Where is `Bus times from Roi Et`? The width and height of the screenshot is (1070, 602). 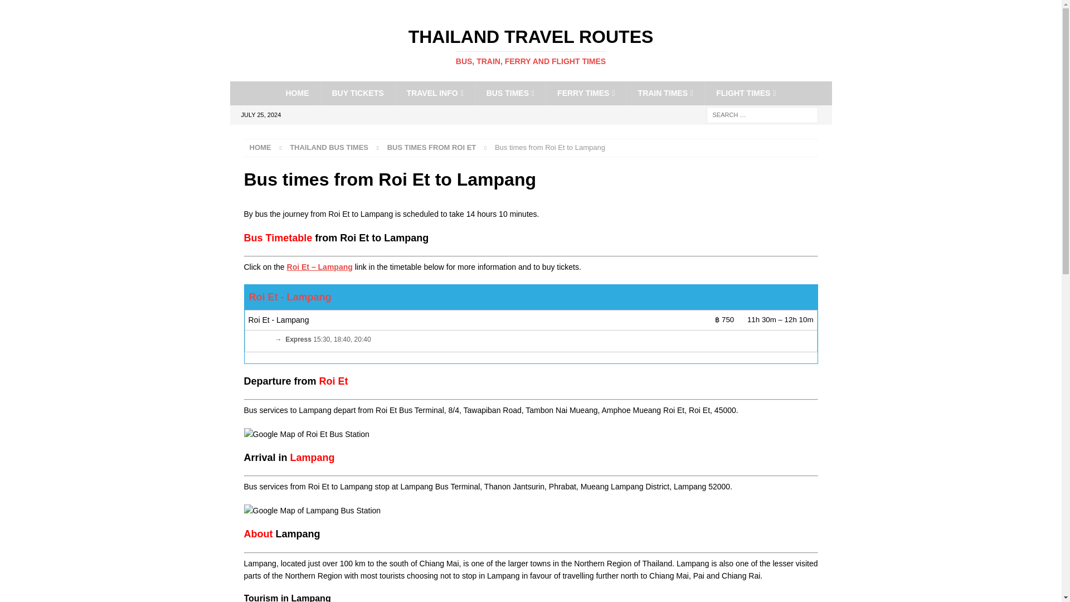
Bus times from Roi Et is located at coordinates (260, 147).